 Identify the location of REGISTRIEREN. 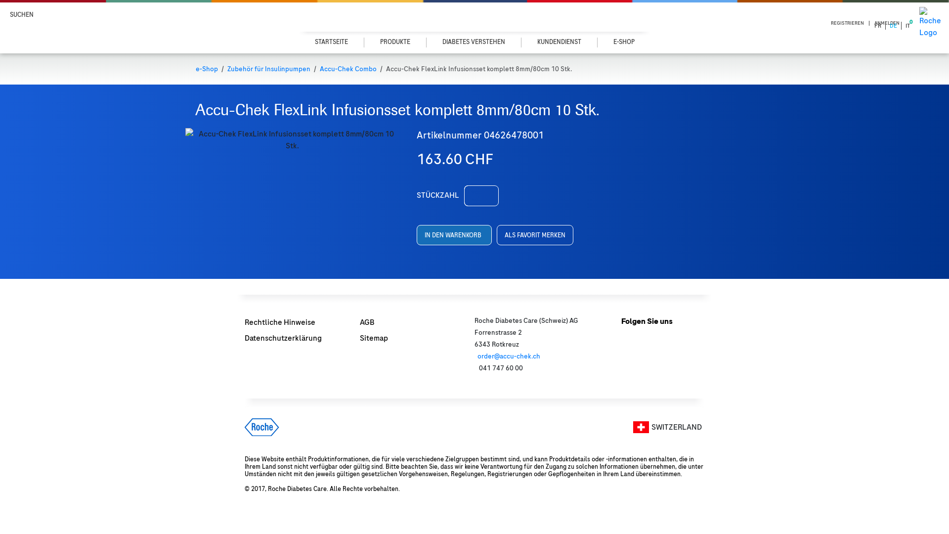
(848, 23).